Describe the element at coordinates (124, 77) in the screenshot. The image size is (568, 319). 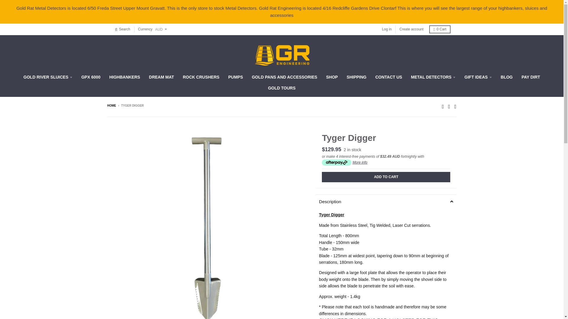
I see `HIGHBANKERS` at that location.